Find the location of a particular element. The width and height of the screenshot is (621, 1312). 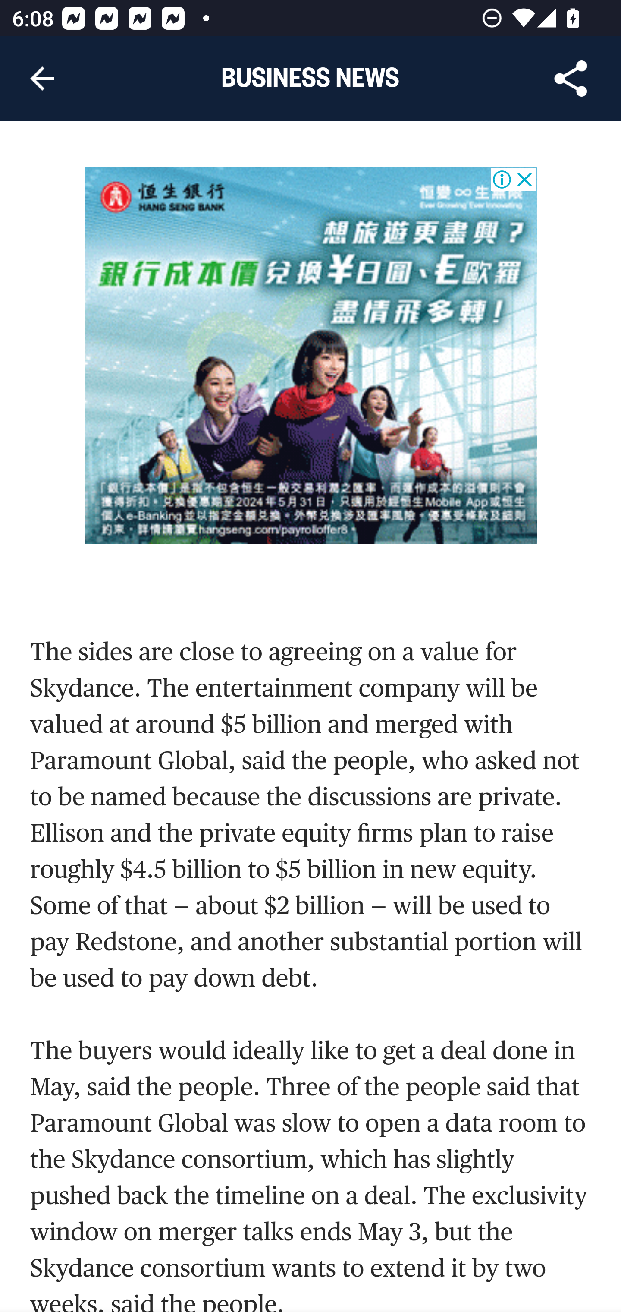

Share Article, button is located at coordinates (571, 79).